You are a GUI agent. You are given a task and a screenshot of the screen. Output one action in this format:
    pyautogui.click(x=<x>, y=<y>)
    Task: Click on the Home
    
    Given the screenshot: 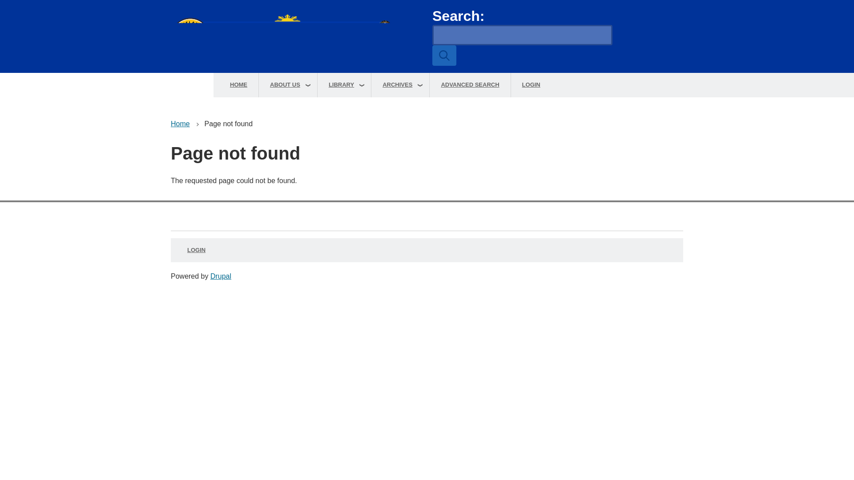 What is the action you would take?
    pyautogui.click(x=296, y=36)
    